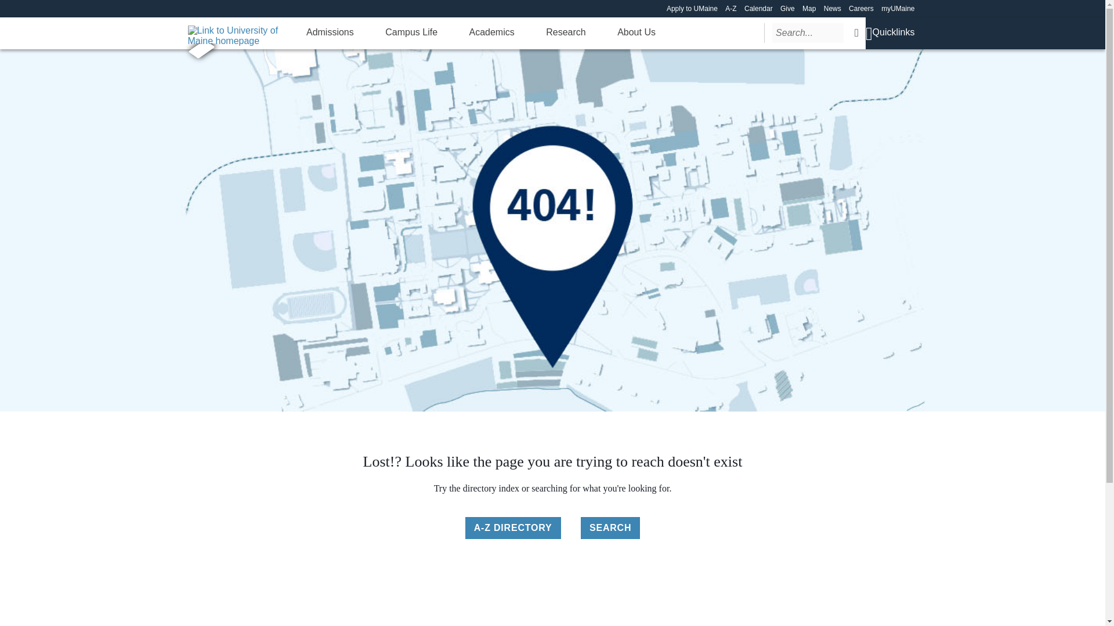 Image resolution: width=1114 pixels, height=626 pixels. Describe the element at coordinates (411, 32) in the screenshot. I see `Campus Life` at that location.